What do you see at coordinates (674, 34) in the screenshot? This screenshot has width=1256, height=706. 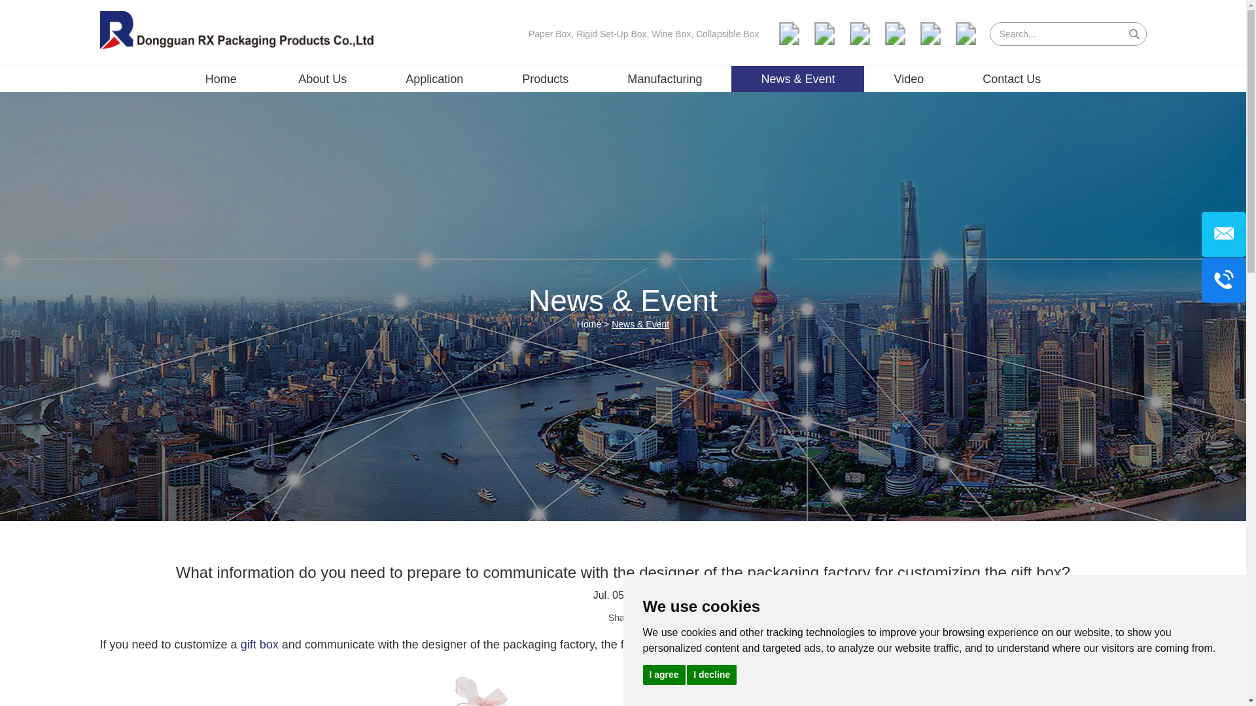 I see `Wine Box,` at bounding box center [674, 34].